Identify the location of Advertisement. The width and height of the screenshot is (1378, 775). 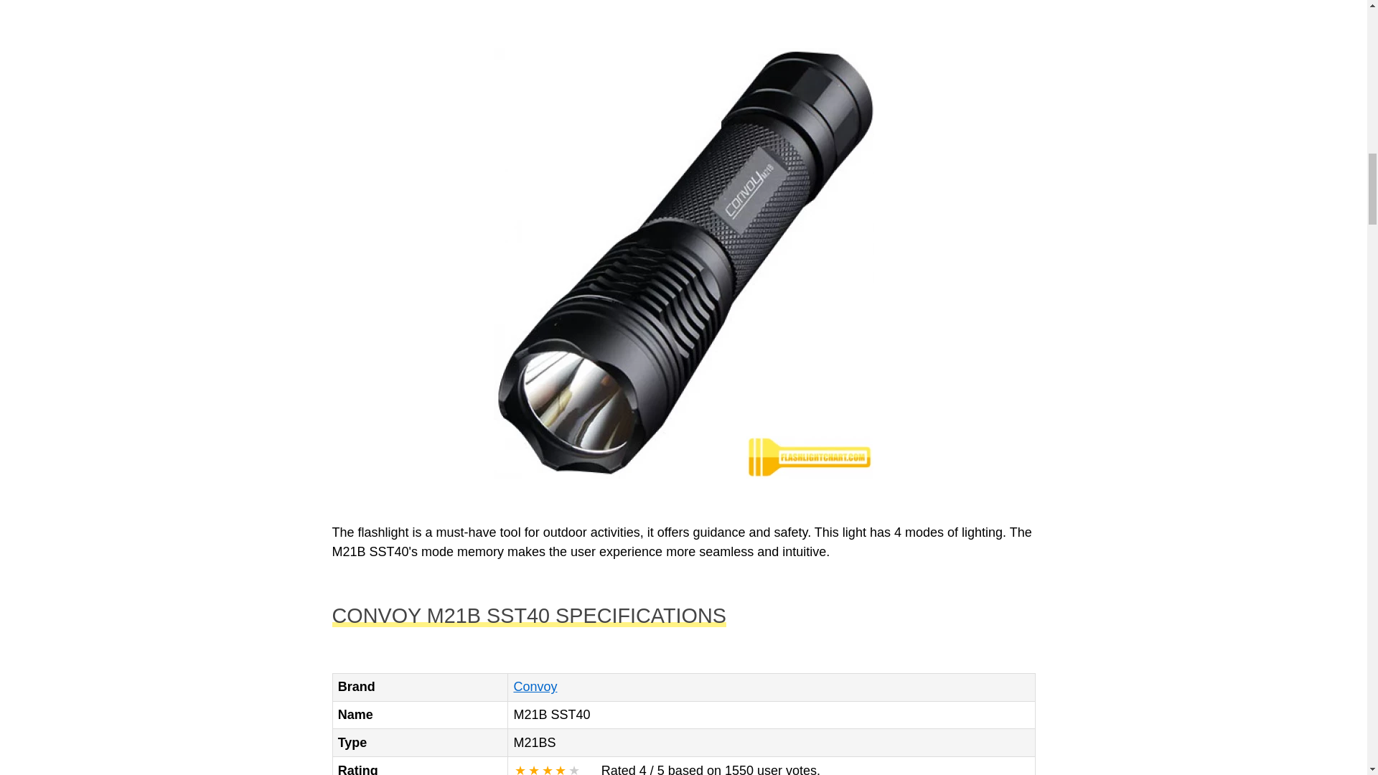
(683, 11).